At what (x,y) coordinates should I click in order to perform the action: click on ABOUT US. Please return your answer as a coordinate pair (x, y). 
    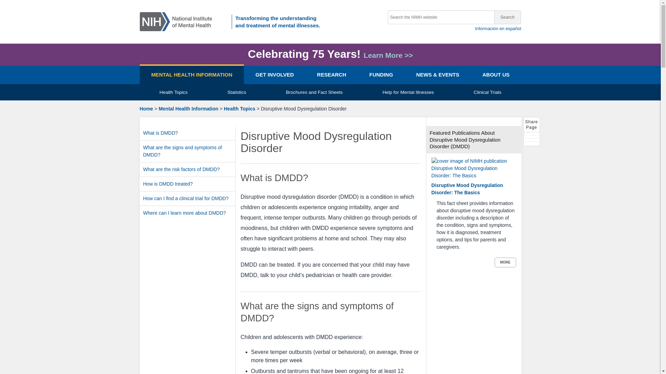
    Looking at the image, I should click on (496, 75).